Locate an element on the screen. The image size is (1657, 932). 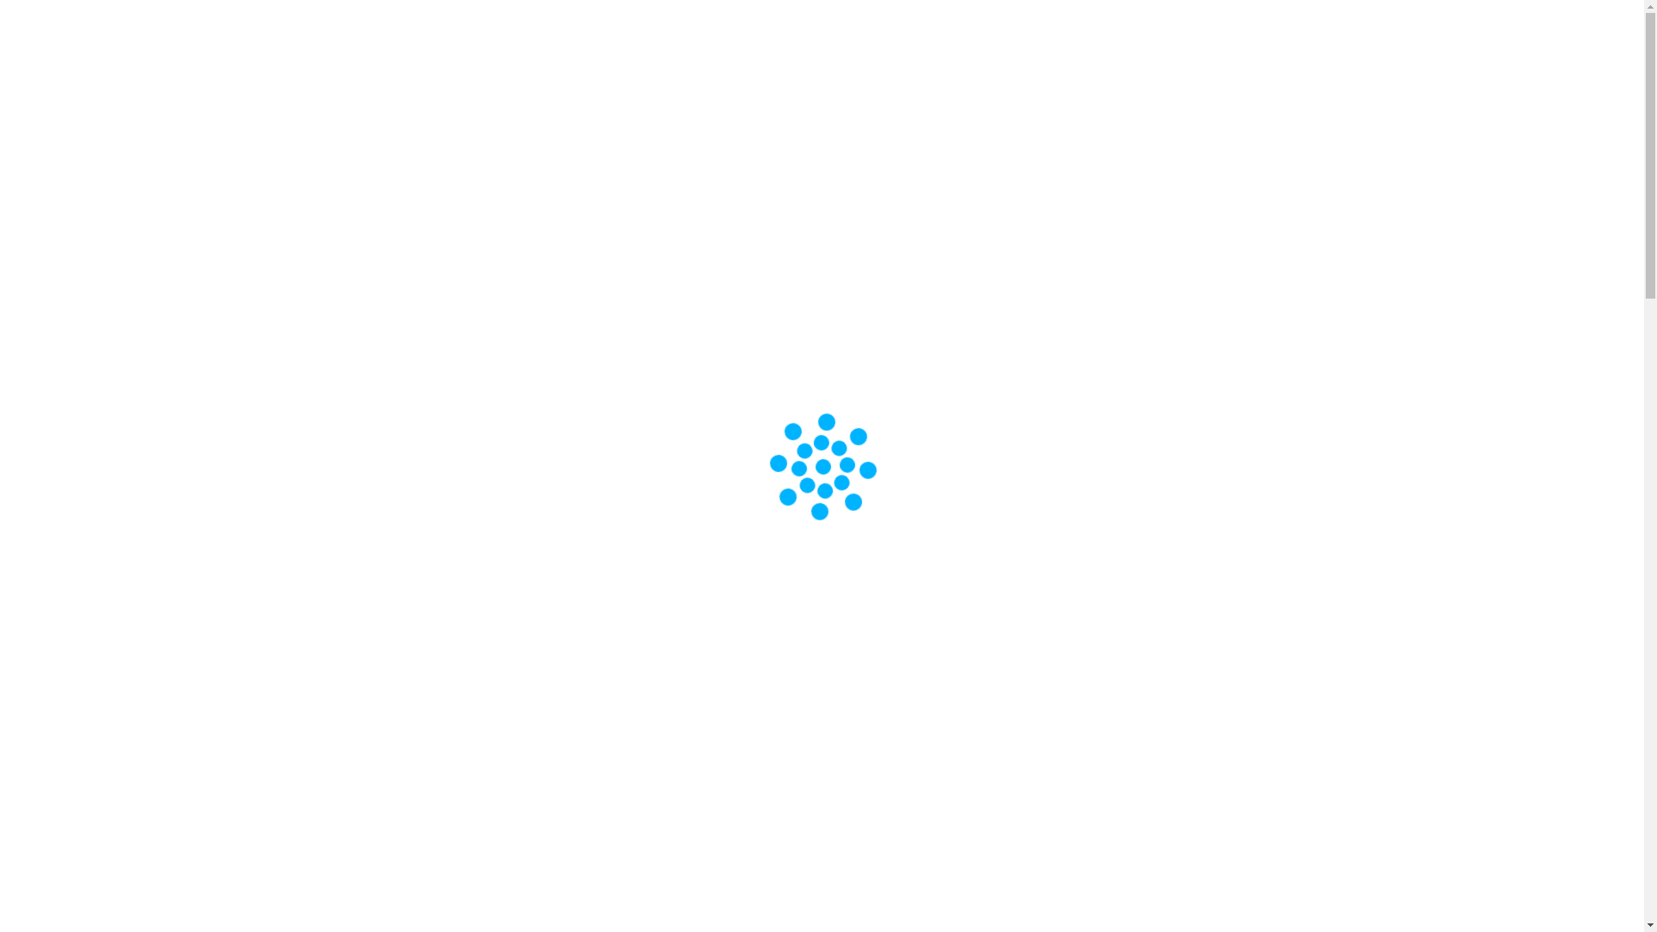
implant1 is located at coordinates (822, 439).